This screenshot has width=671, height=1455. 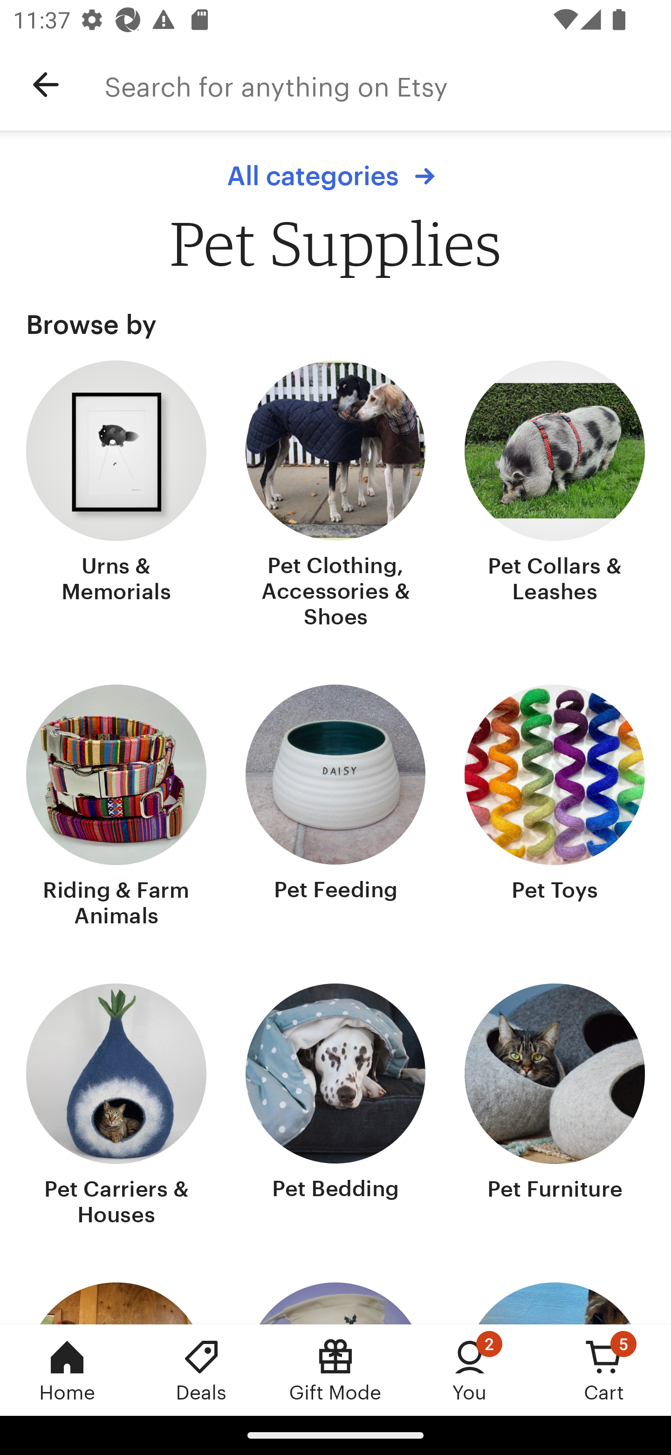 I want to click on Riding & Farm Animals, so click(x=116, y=808).